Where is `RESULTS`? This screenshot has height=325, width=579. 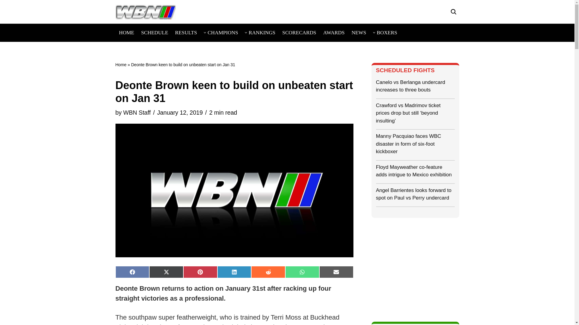
RESULTS is located at coordinates (186, 32).